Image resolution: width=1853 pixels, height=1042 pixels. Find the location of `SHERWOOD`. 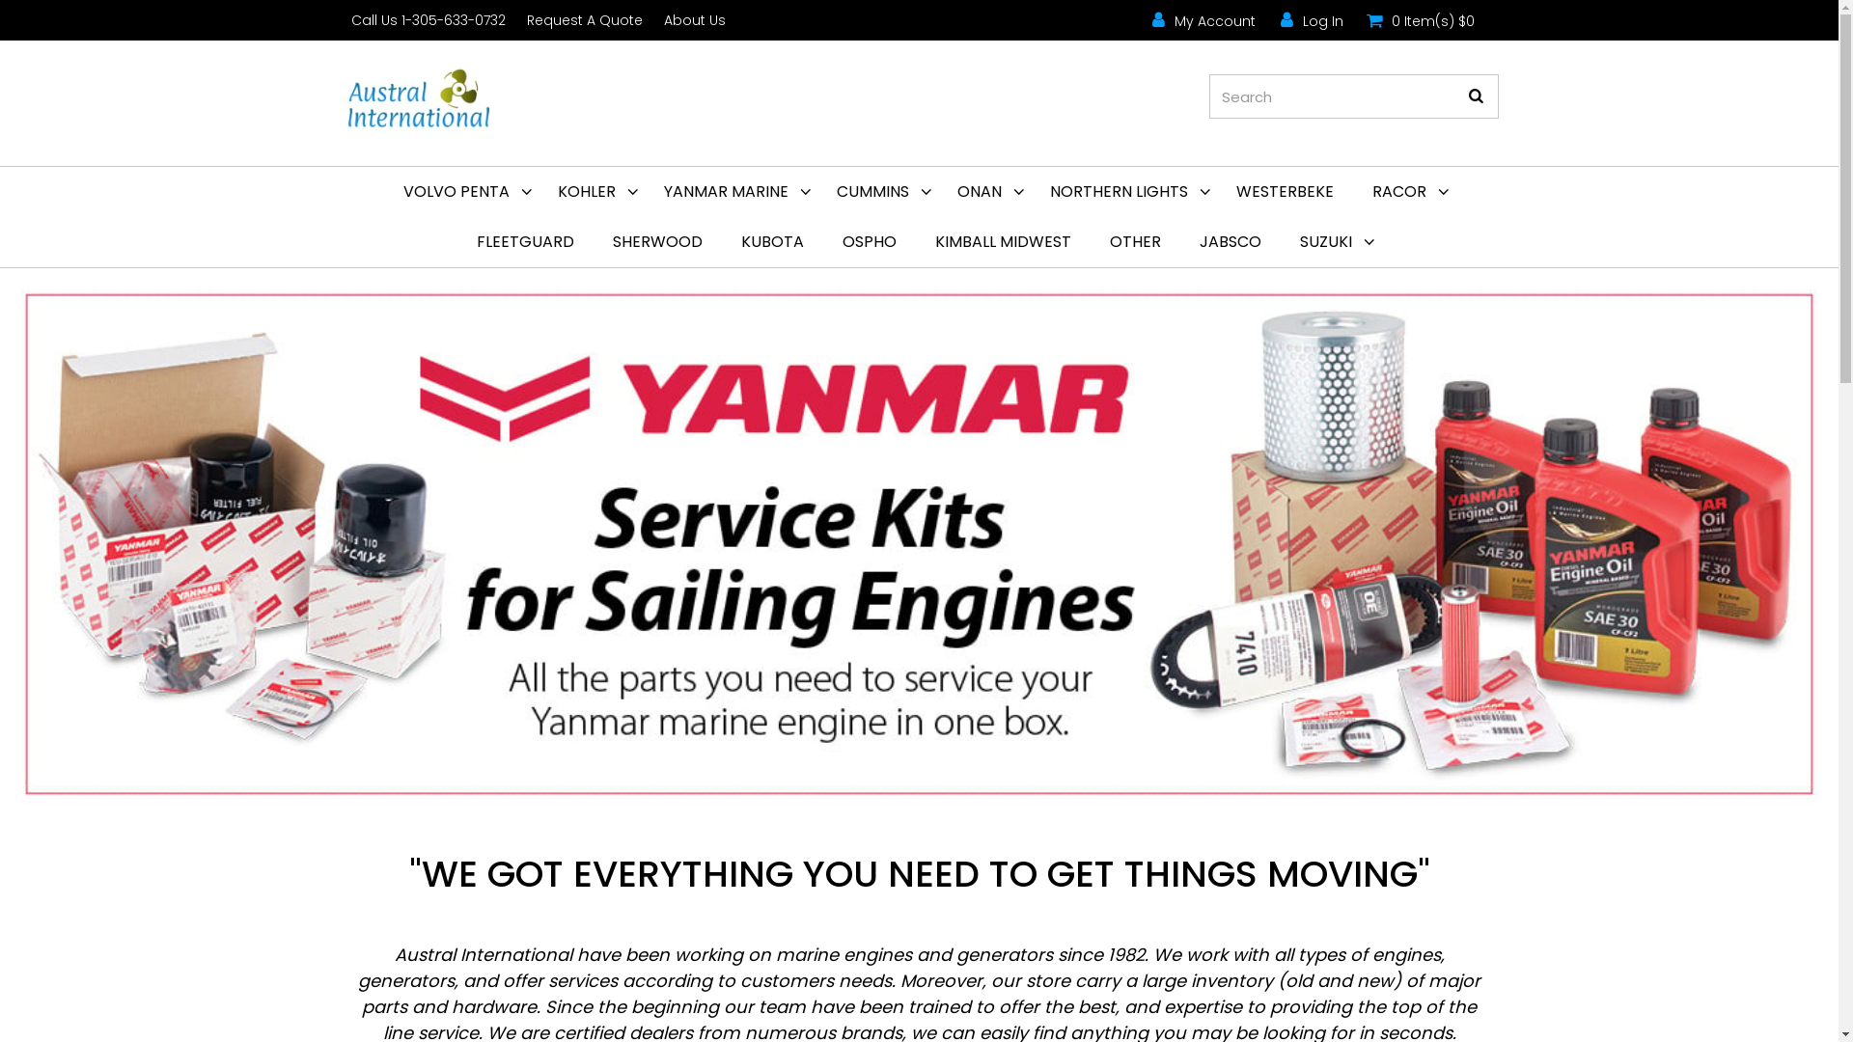

SHERWOOD is located at coordinates (658, 242).